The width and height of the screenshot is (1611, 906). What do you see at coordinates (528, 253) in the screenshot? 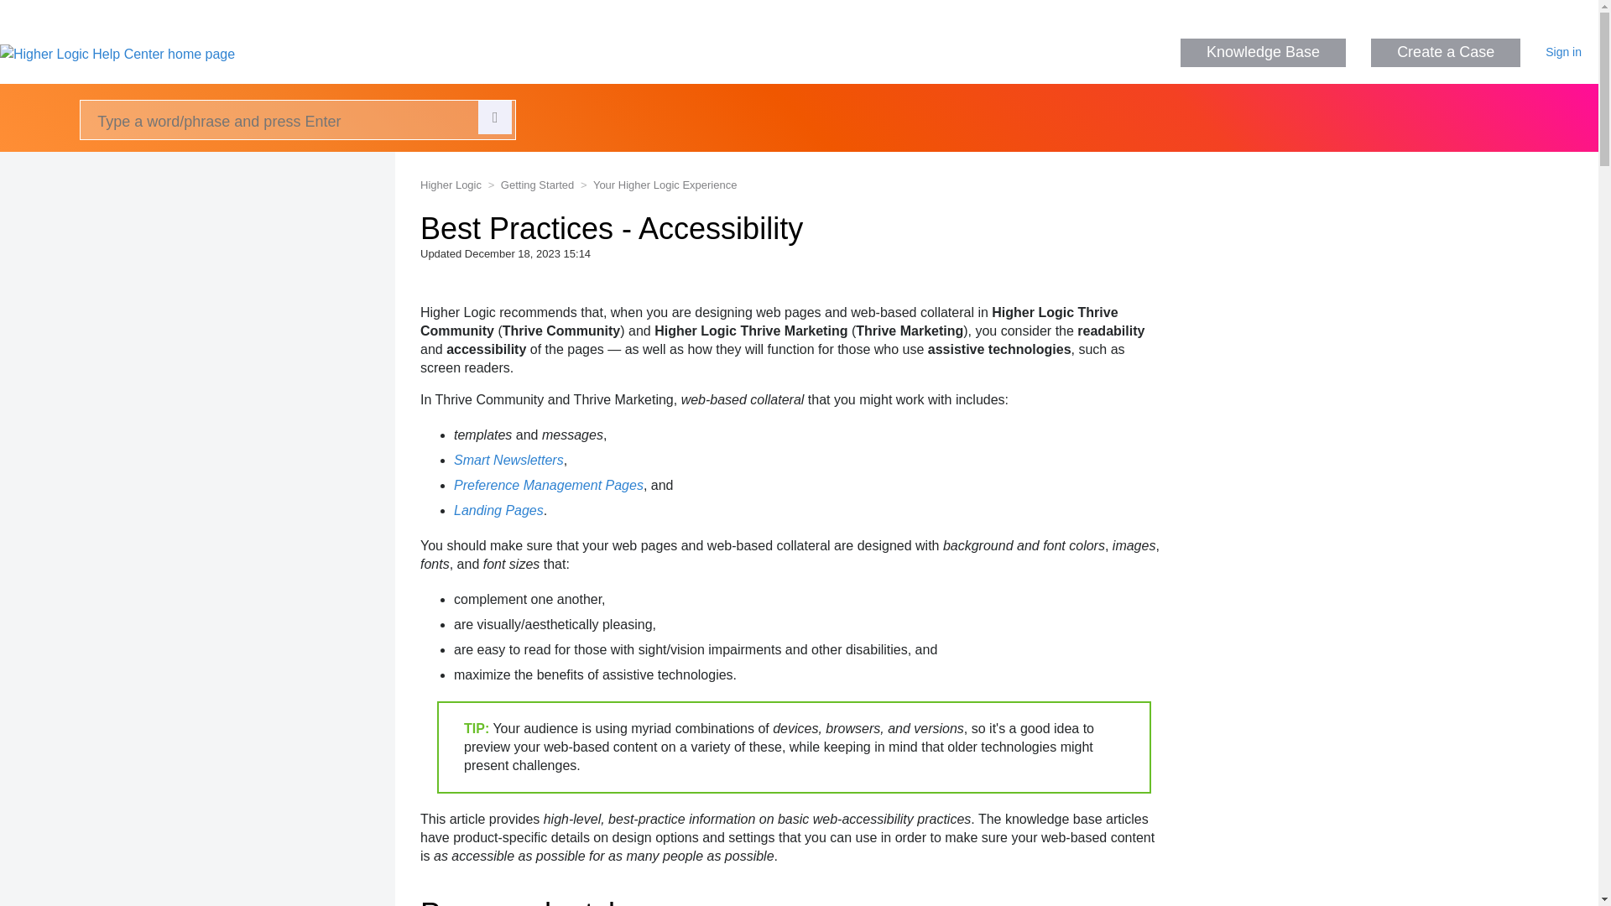
I see `2023-12-18T15:14:05Z` at bounding box center [528, 253].